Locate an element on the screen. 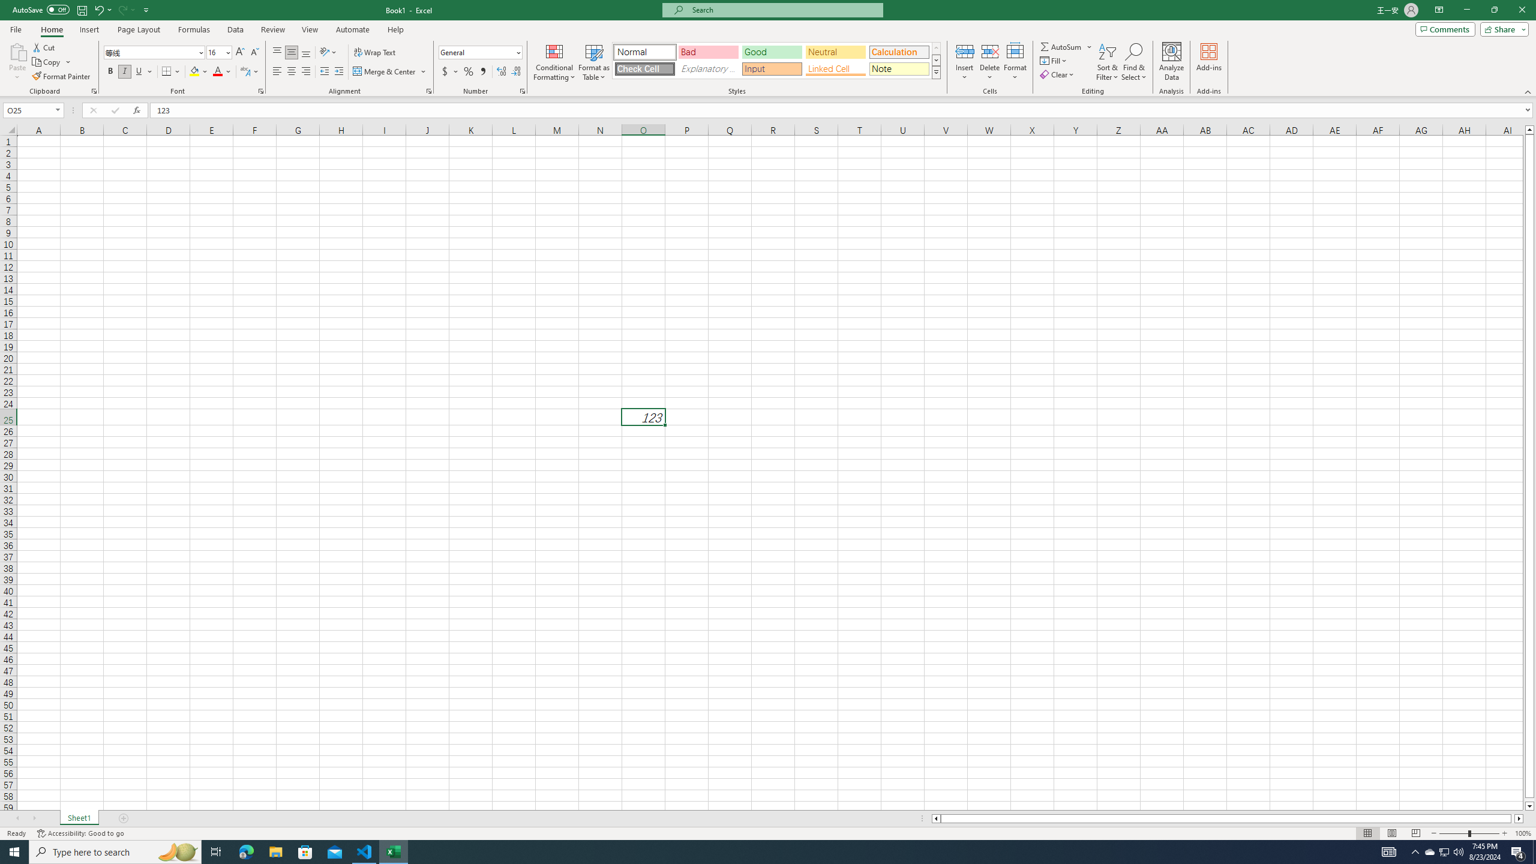 The height and width of the screenshot is (864, 1536). Underline is located at coordinates (143, 72).